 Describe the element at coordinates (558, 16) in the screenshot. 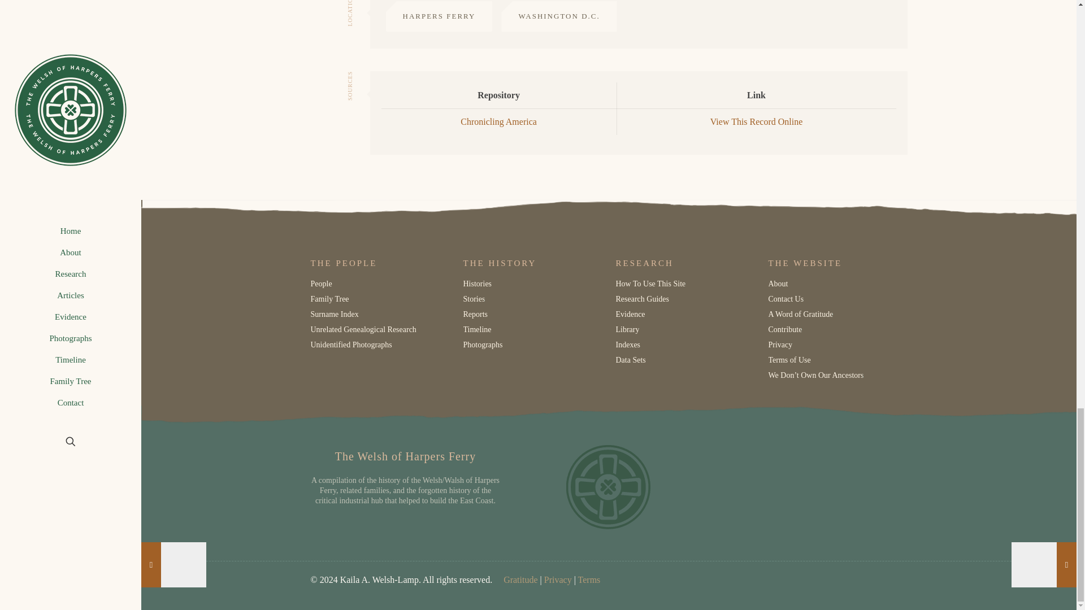

I see `WASHINGTON D.C.` at that location.